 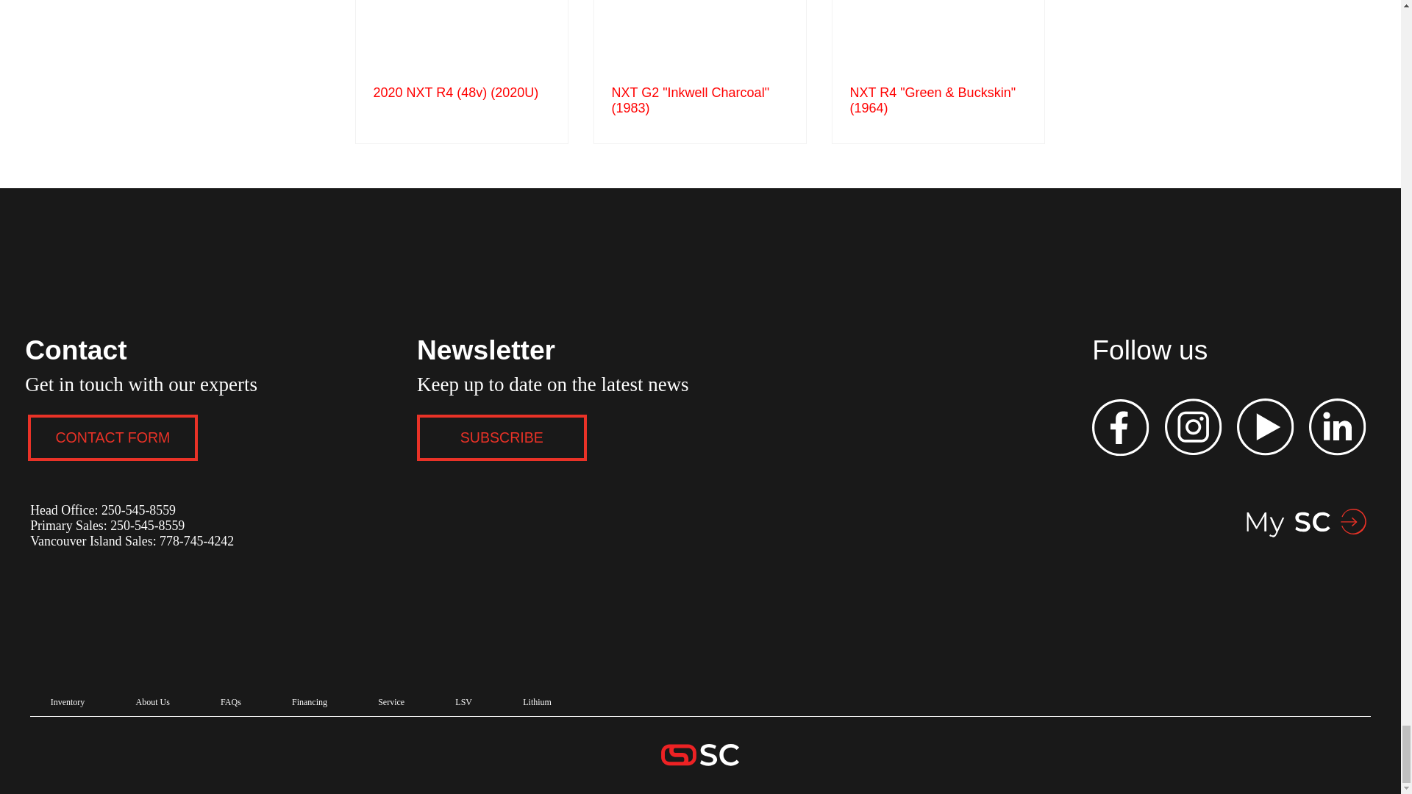 I want to click on 250-545-8559, so click(x=138, y=510).